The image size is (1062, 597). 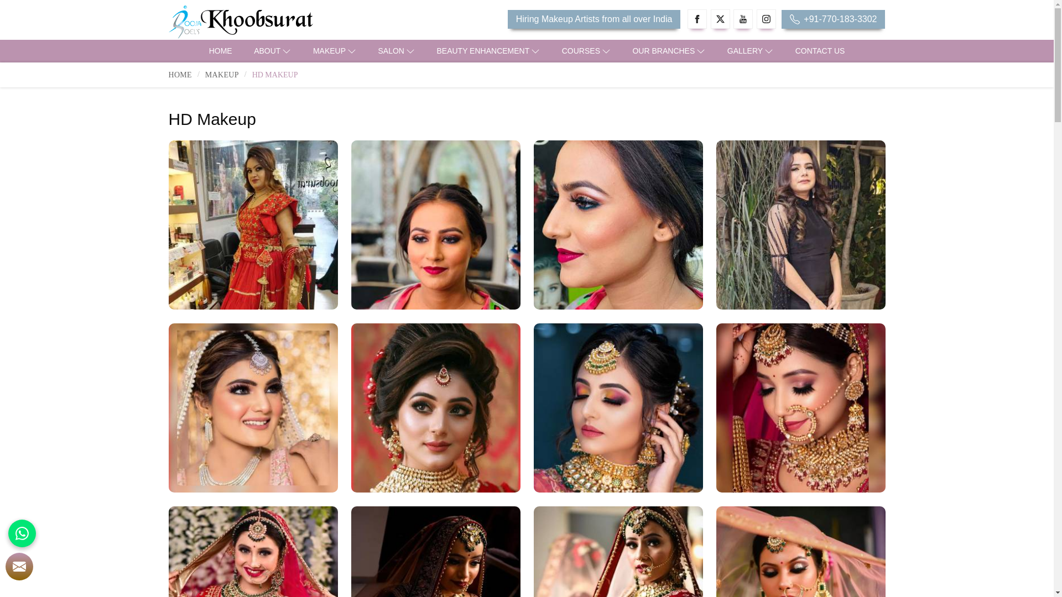 I want to click on Twitter, so click(x=720, y=19).